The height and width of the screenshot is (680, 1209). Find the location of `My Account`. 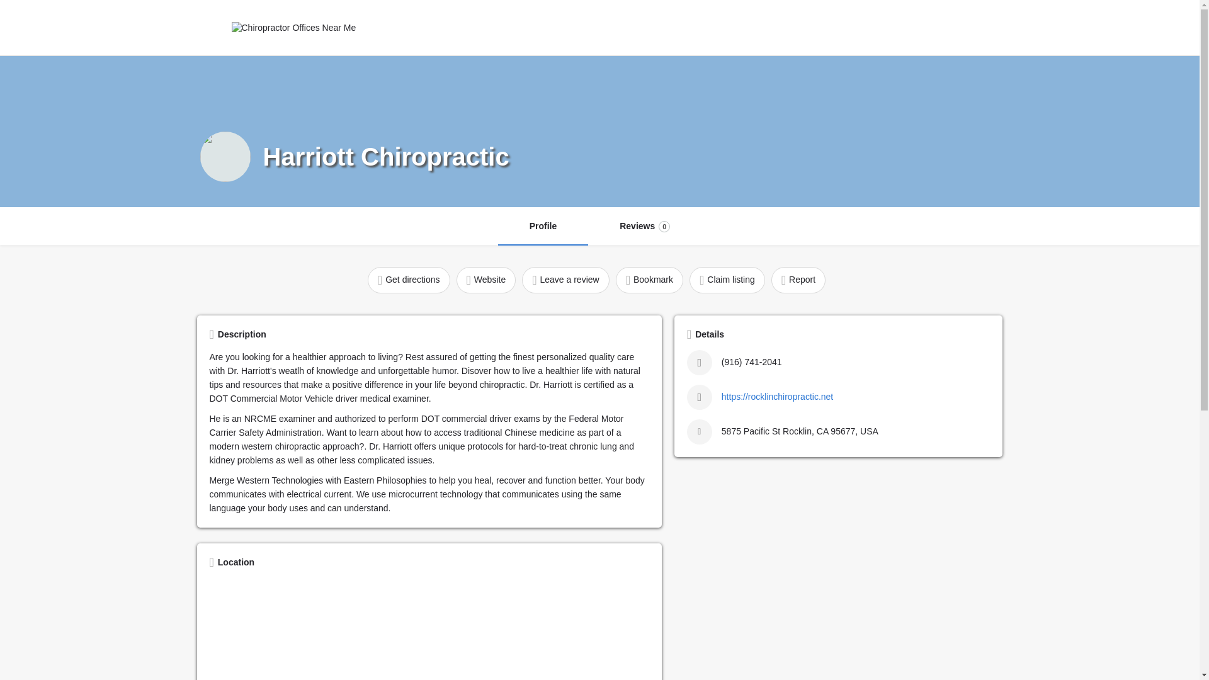

My Account is located at coordinates (565, 280).